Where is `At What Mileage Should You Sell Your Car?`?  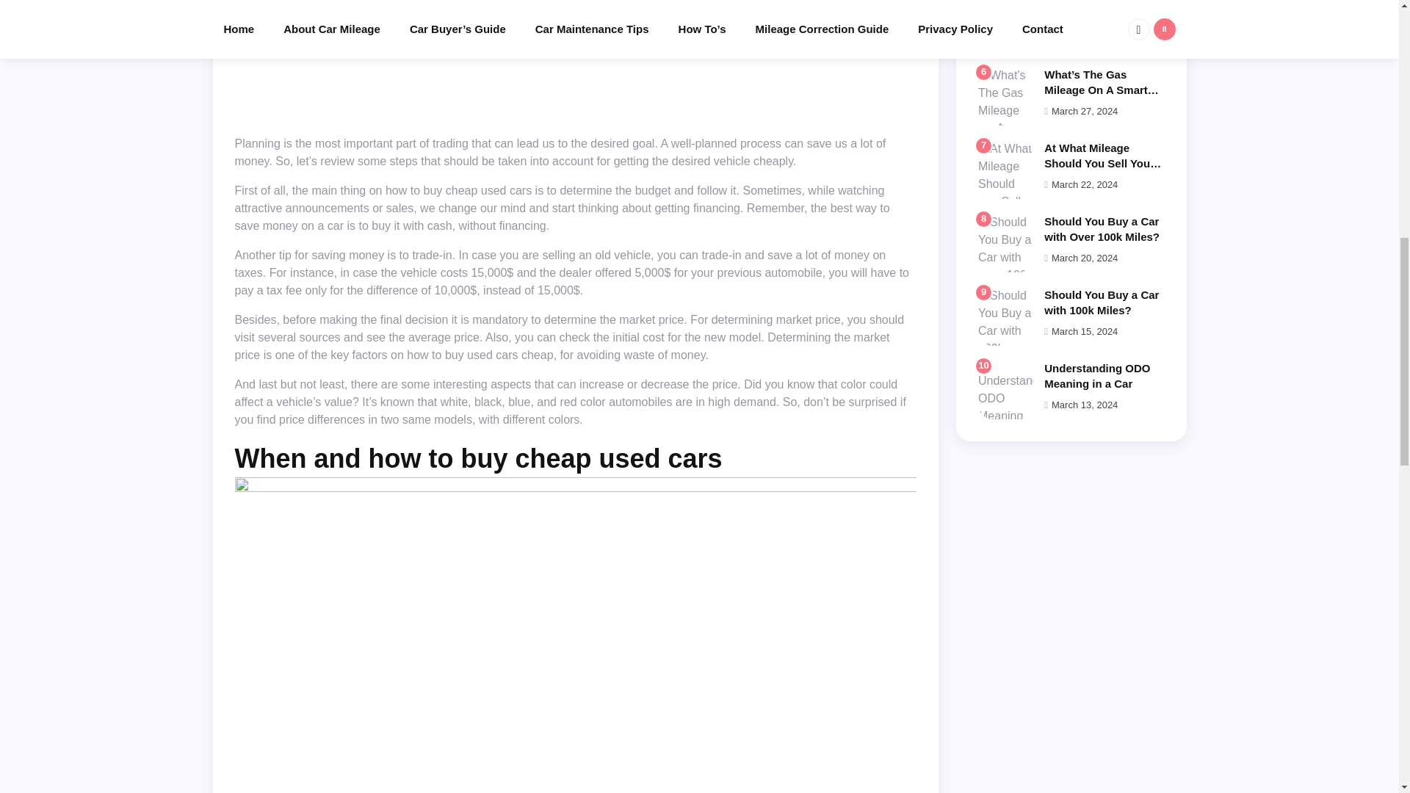
At What Mileage Should You Sell Your Car? is located at coordinates (1099, 163).